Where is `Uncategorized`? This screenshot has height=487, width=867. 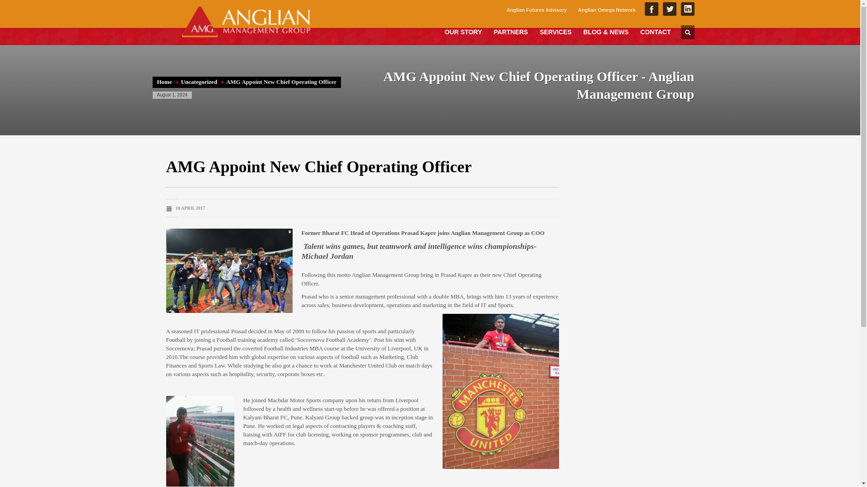 Uncategorized is located at coordinates (199, 82).